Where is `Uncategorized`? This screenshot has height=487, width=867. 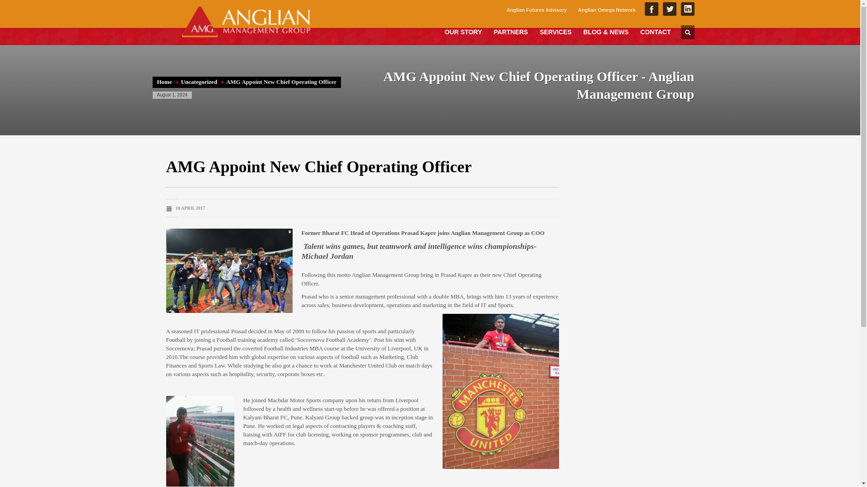 Uncategorized is located at coordinates (199, 82).